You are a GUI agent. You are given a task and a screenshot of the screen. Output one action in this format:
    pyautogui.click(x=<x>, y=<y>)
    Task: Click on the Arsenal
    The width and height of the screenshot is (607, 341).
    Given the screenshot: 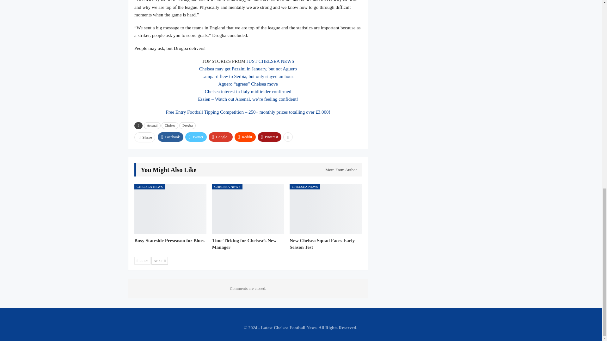 What is the action you would take?
    pyautogui.click(x=152, y=126)
    